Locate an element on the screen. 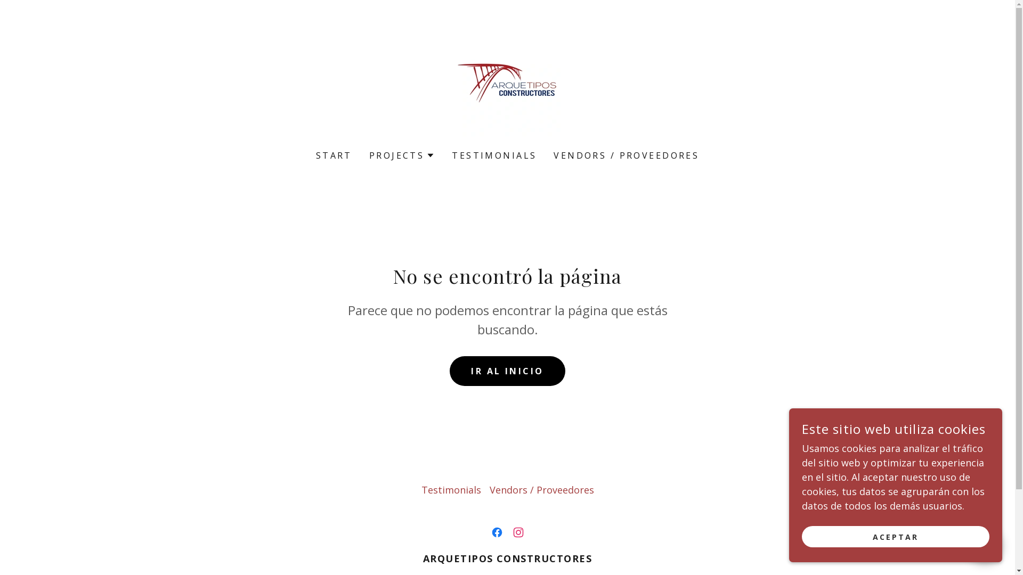 This screenshot has height=575, width=1023. Vendors / Proveedores is located at coordinates (541, 490).